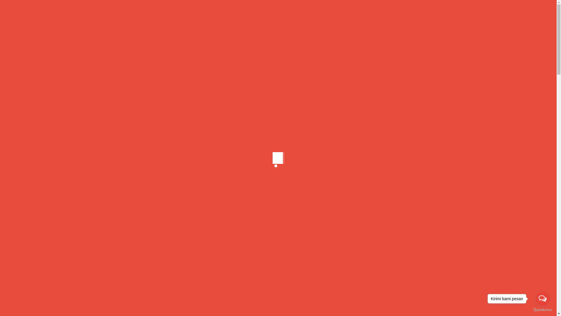 This screenshot has width=561, height=316. Describe the element at coordinates (421, 295) in the screenshot. I see `Ganti Kulit Sofa` at that location.